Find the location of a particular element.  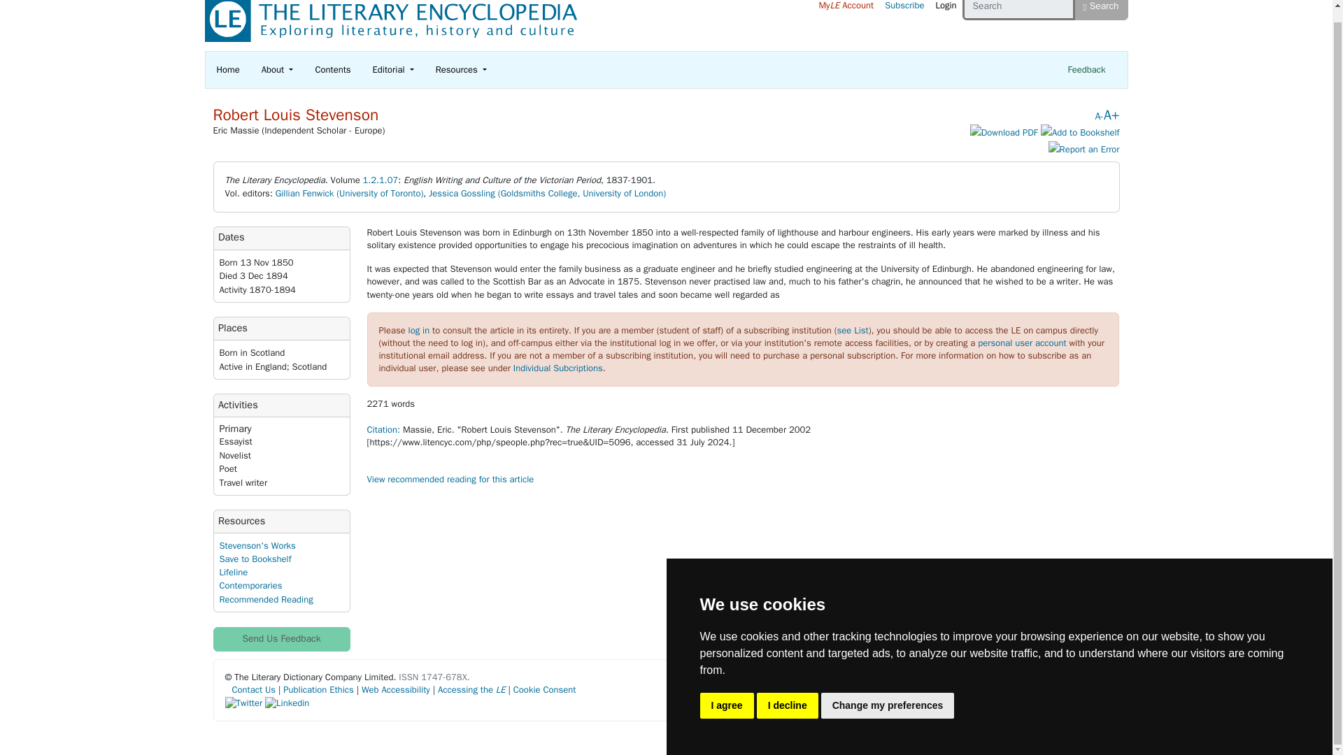

Report an Error is located at coordinates (1084, 149).